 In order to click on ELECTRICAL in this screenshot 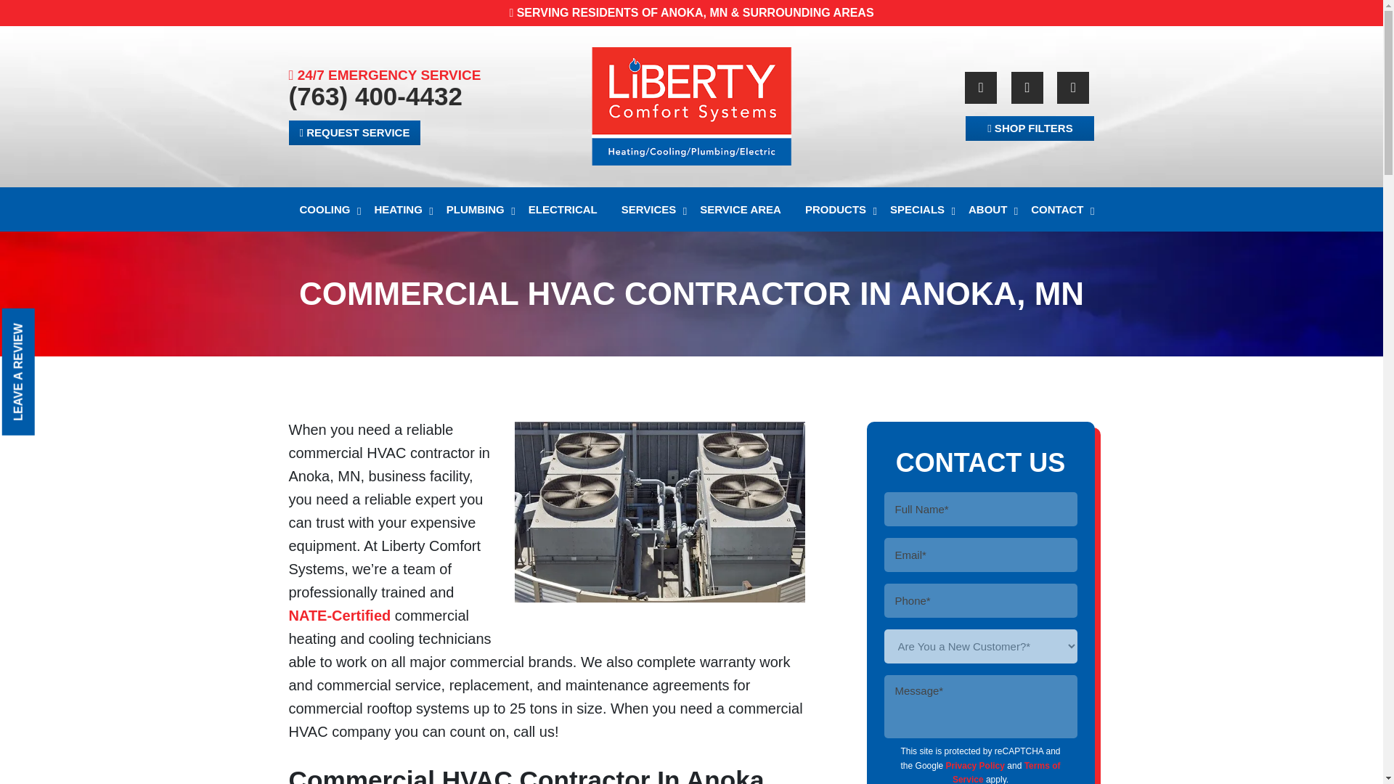, I will do `click(562, 209)`.